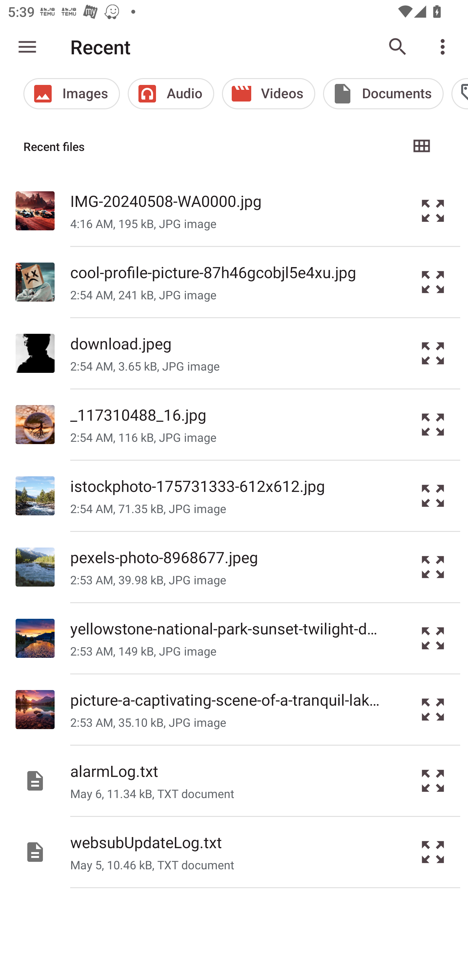 The height and width of the screenshot is (963, 468). I want to click on Preview the file alarmLog.txt, so click(433, 780).